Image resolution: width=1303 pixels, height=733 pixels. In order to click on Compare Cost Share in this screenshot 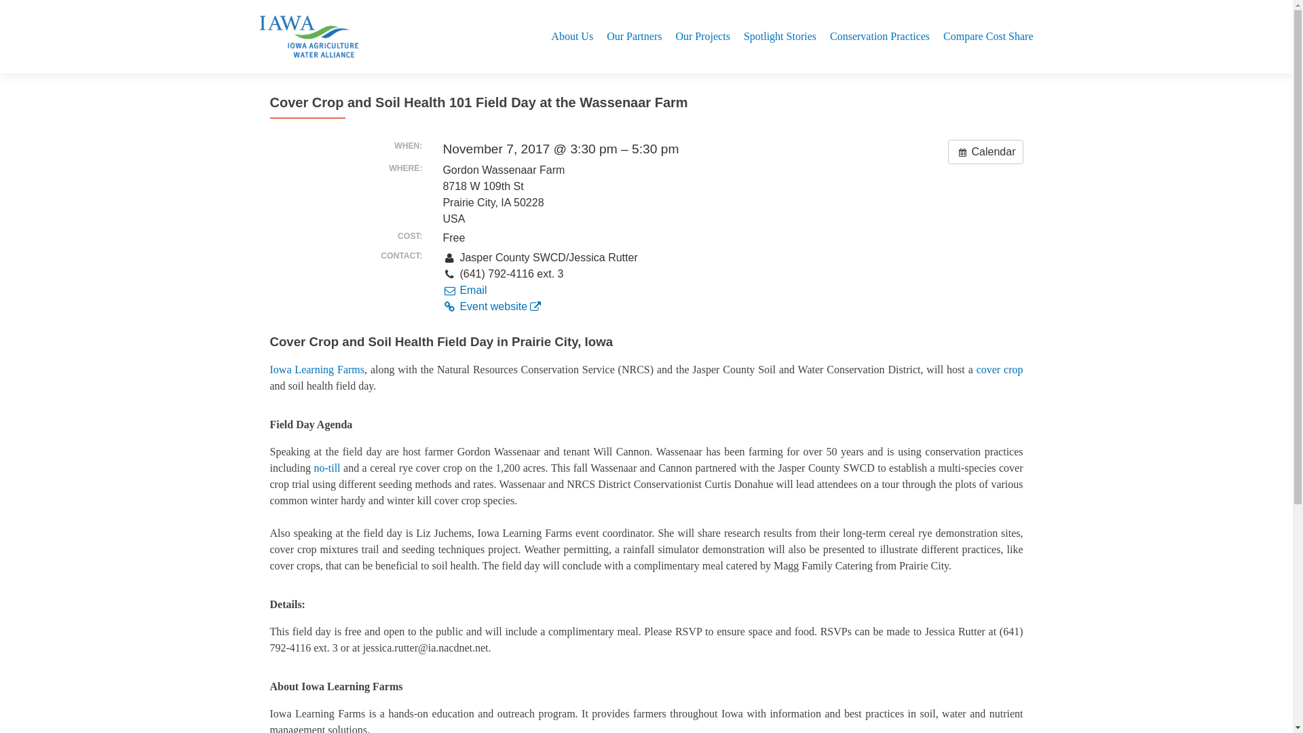, I will do `click(988, 36)`.